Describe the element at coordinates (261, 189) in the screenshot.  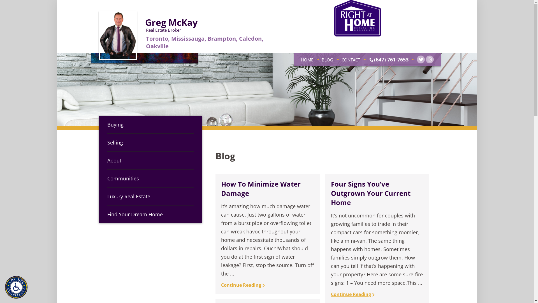
I see `How To Minimize Water Damage` at that location.